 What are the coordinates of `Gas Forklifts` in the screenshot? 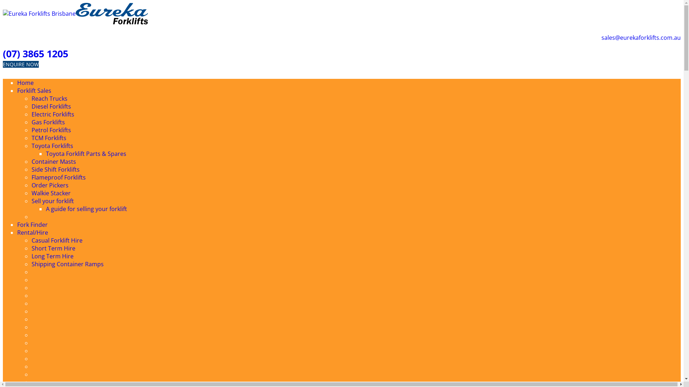 It's located at (48, 122).